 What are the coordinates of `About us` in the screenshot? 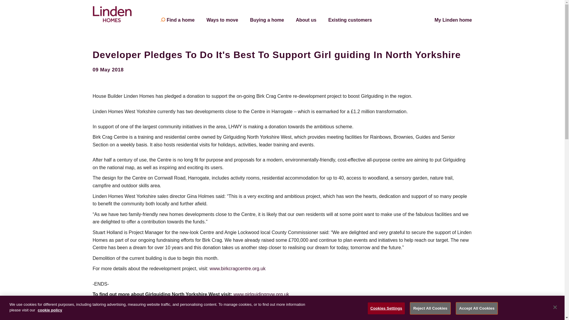 It's located at (306, 20).